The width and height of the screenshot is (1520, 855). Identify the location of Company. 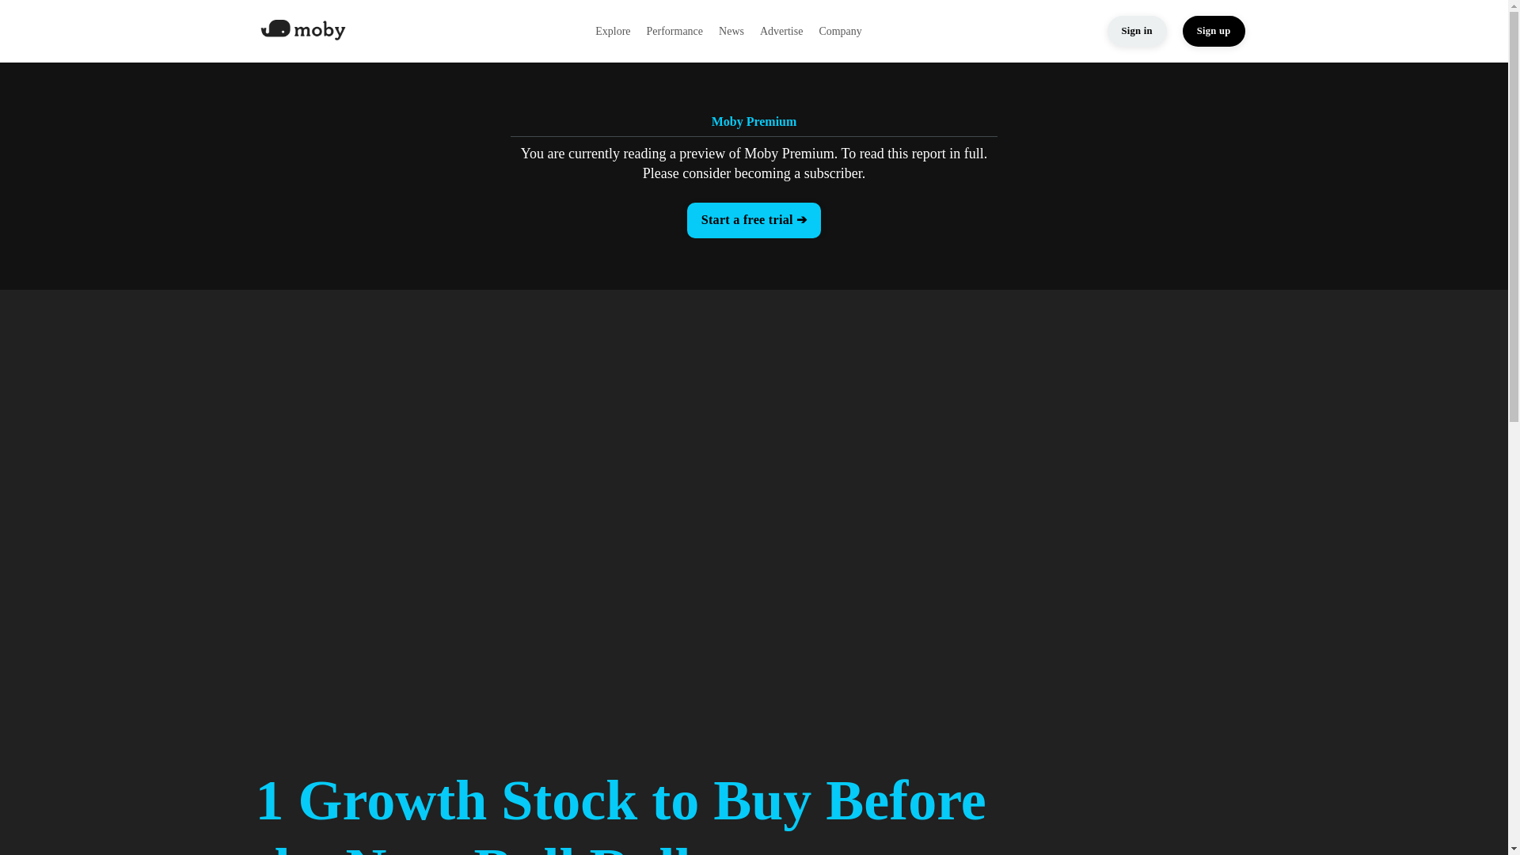
(840, 32).